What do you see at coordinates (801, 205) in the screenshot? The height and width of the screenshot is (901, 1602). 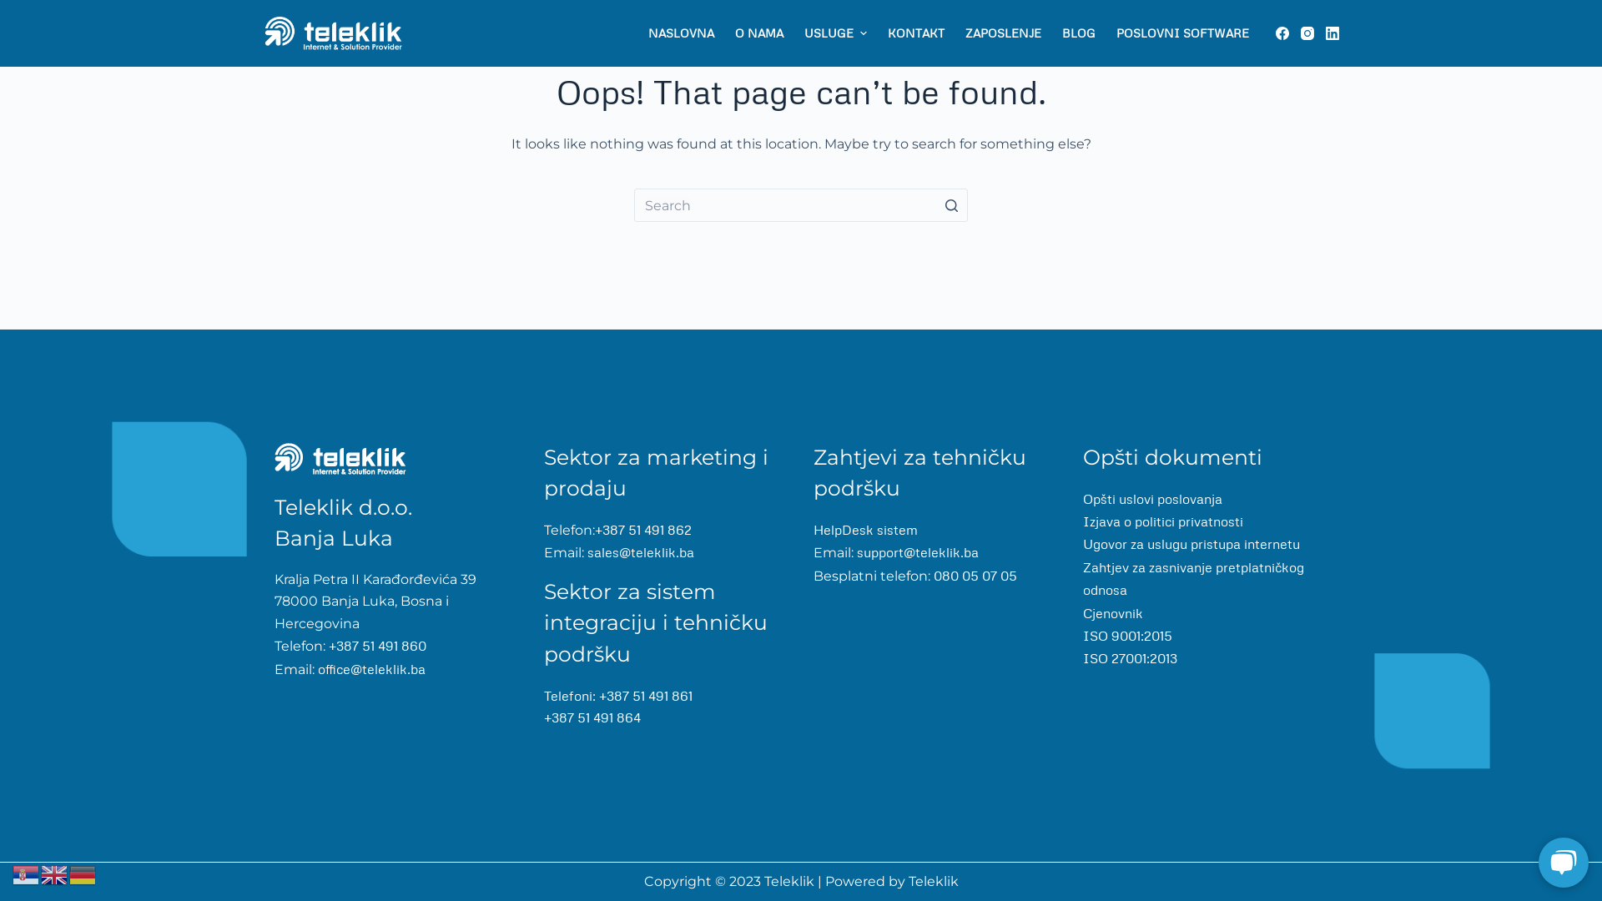 I see `Search for...` at bounding box center [801, 205].